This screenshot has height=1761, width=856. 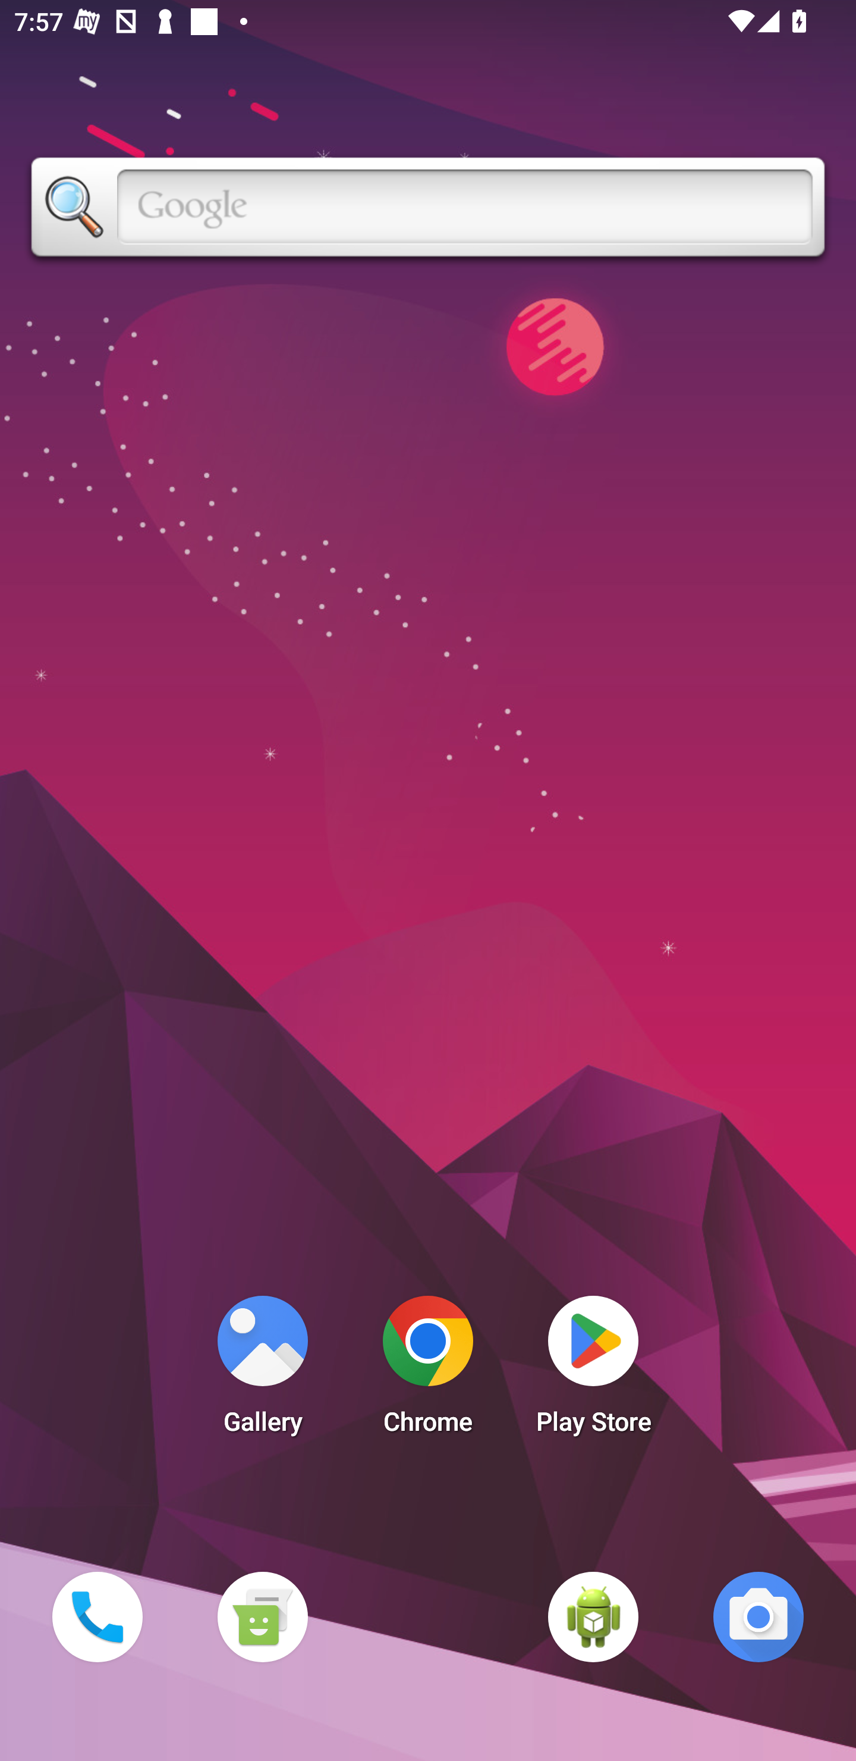 I want to click on Gallery, so click(x=262, y=1371).